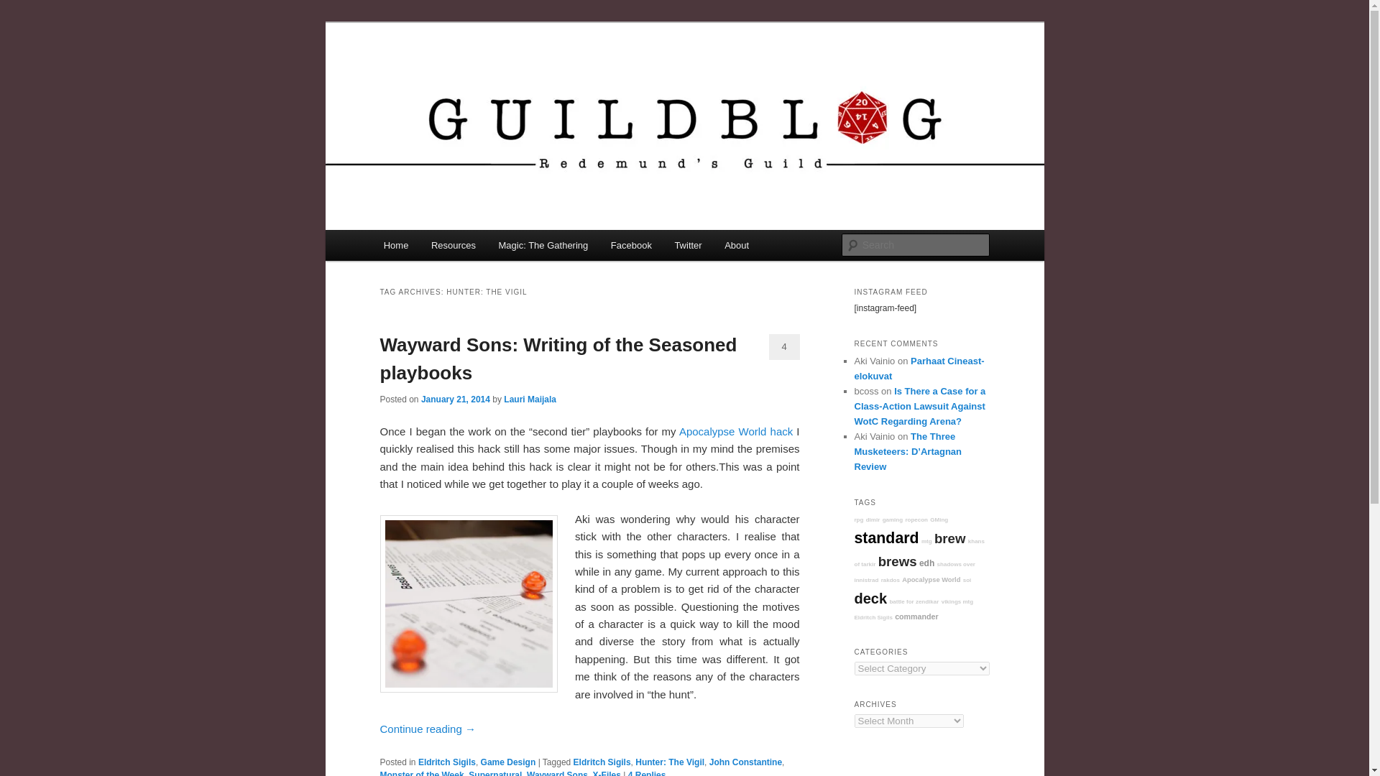  Describe the element at coordinates (873, 519) in the screenshot. I see `19 topics` at that location.